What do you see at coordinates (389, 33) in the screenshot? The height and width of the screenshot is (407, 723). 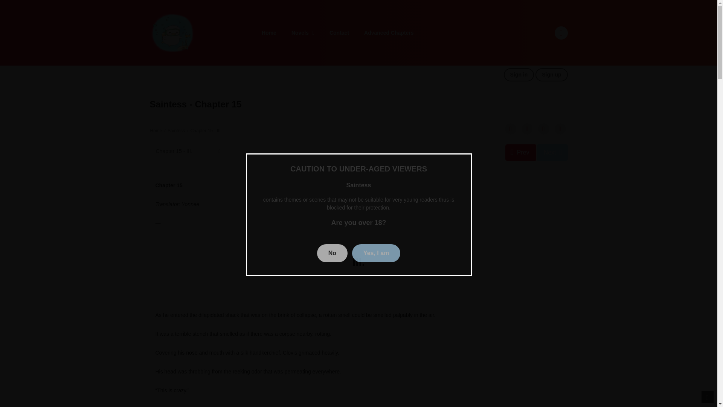 I see `Advanced Chapters` at bounding box center [389, 33].